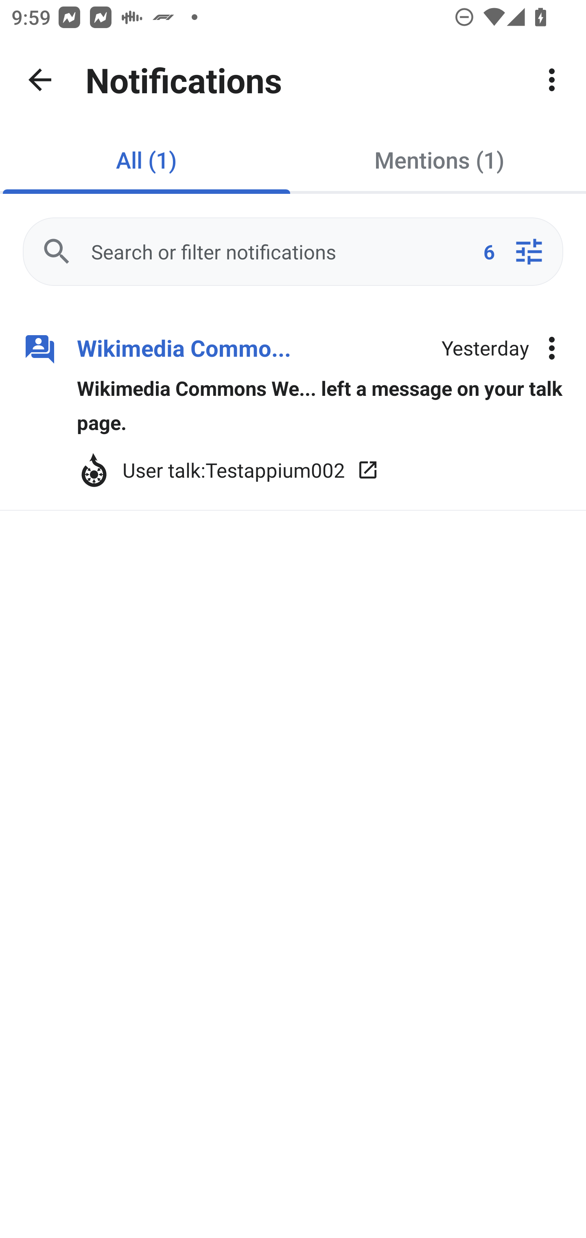 This screenshot has width=586, height=1238. What do you see at coordinates (552, 349) in the screenshot?
I see `More options` at bounding box center [552, 349].